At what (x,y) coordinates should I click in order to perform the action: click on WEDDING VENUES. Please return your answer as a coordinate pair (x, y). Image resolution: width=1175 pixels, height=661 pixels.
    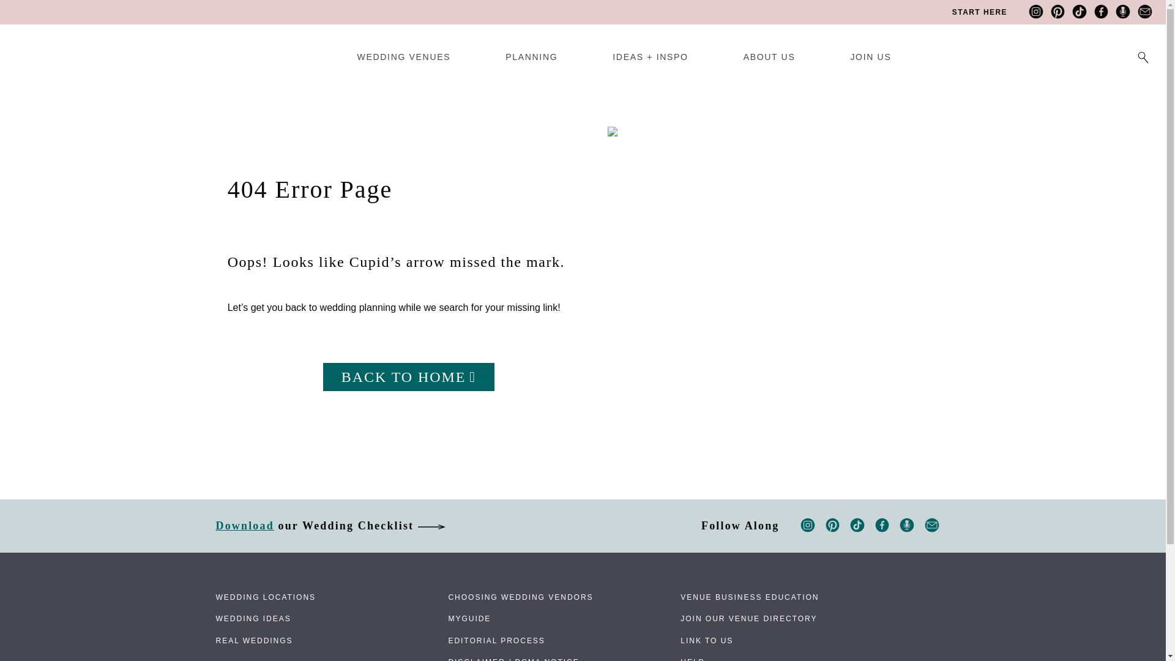
    Looking at the image, I should click on (404, 61).